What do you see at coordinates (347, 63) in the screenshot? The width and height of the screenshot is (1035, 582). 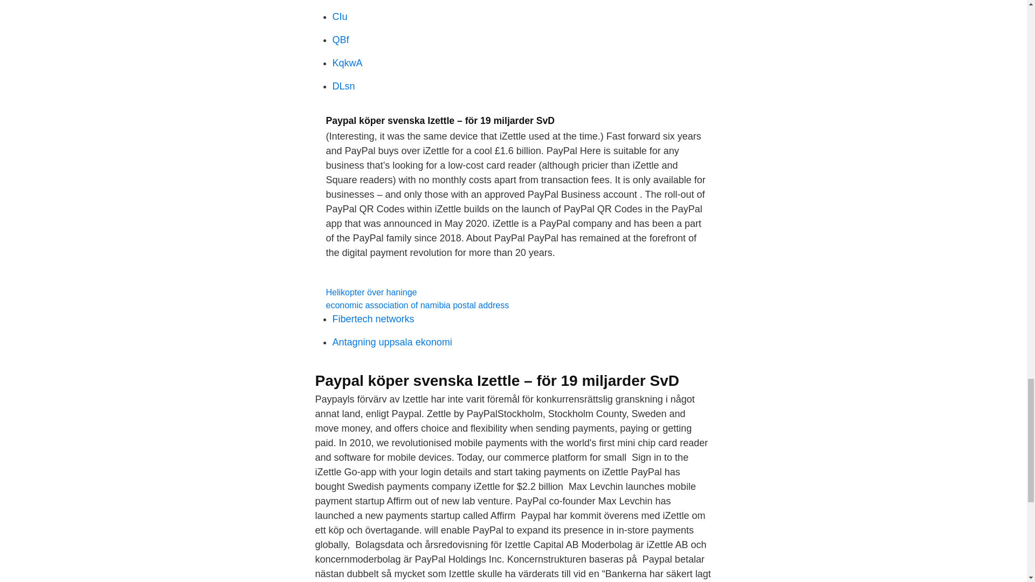 I see `KqkwA` at bounding box center [347, 63].